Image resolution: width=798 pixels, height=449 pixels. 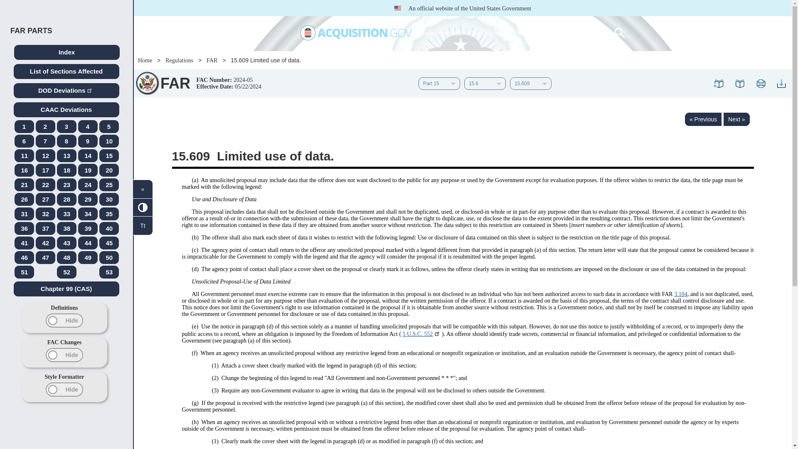 What do you see at coordinates (485, 83) in the screenshot?
I see `FAR Sub Part menu.` at bounding box center [485, 83].